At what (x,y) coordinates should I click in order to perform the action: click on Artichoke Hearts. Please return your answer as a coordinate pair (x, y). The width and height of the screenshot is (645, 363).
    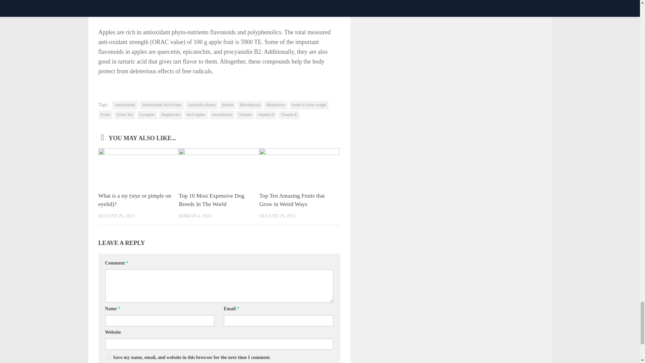
    Looking at the image, I should click on (202, 105).